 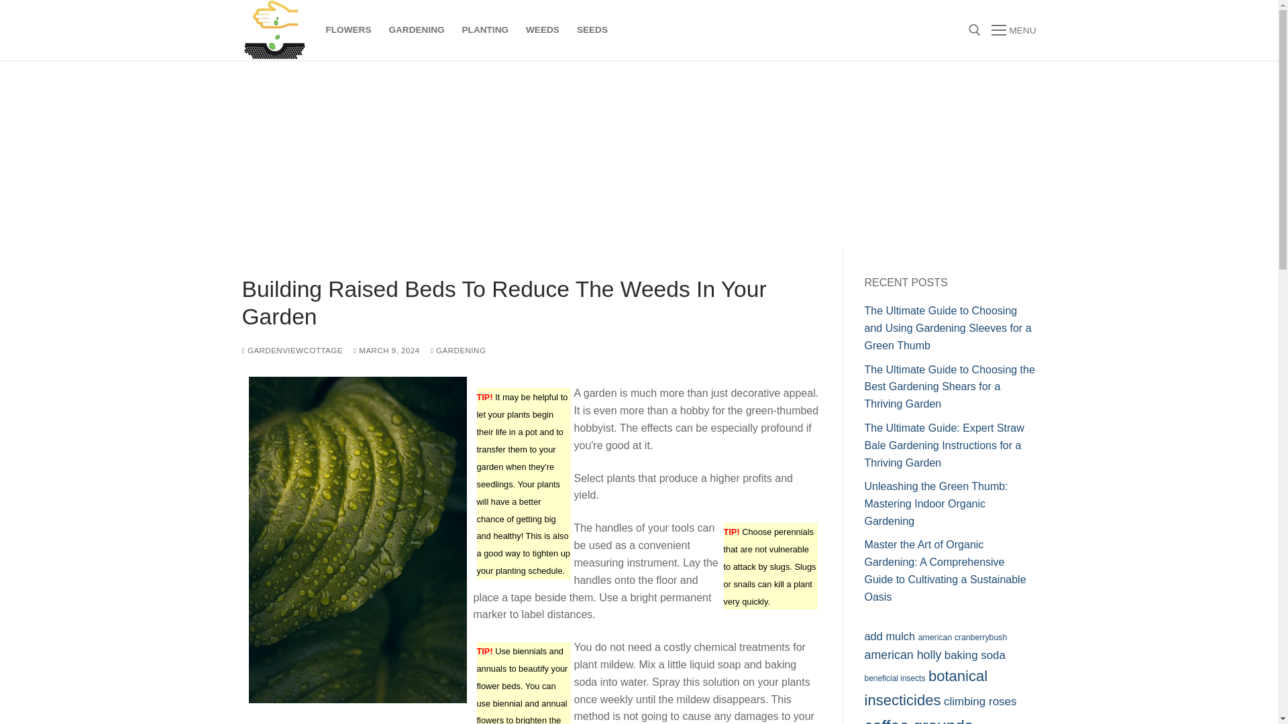 What do you see at coordinates (458, 351) in the screenshot?
I see `GARDENING` at bounding box center [458, 351].